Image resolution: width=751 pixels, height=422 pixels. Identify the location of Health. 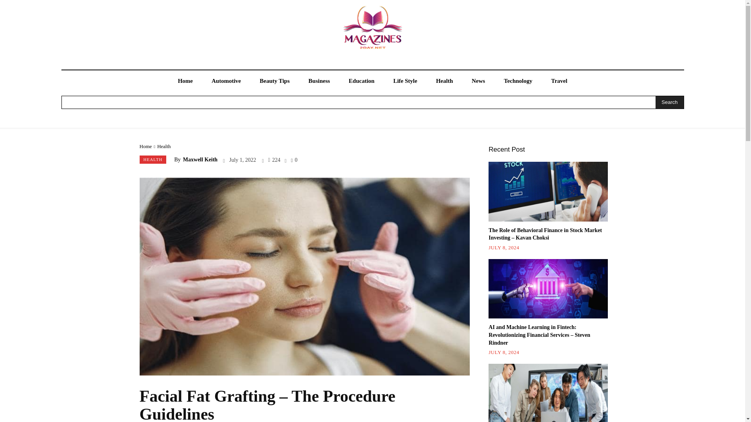
(164, 146).